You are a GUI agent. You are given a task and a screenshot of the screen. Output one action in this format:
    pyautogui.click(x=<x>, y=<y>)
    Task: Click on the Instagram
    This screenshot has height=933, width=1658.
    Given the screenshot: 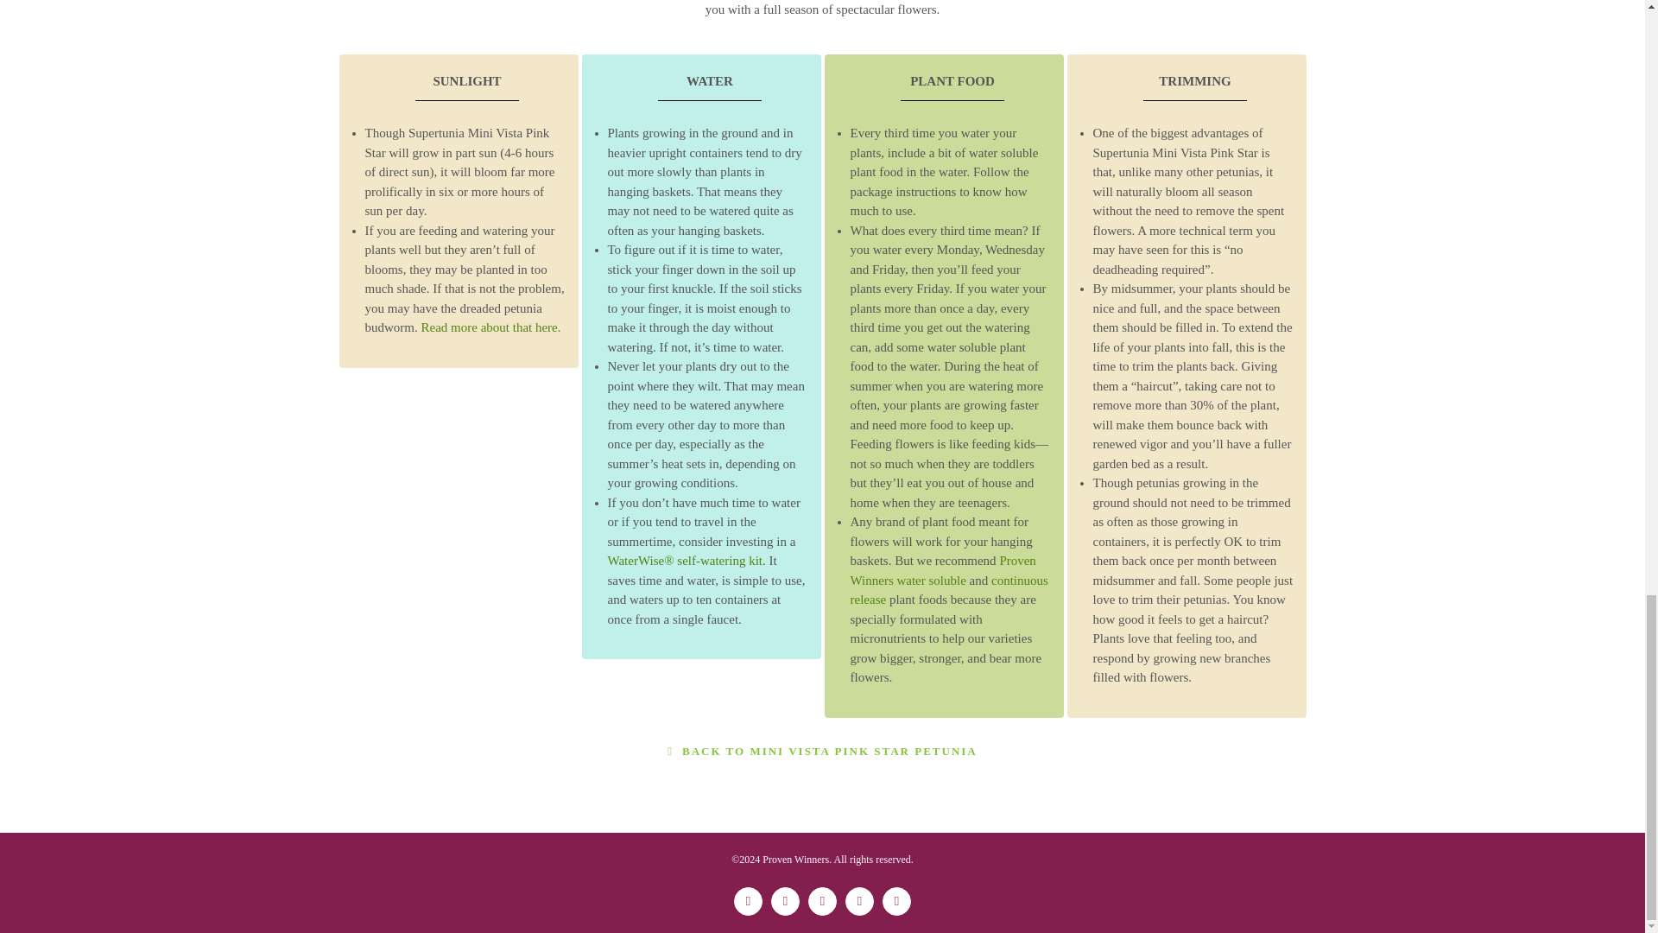 What is the action you would take?
    pyautogui.click(x=822, y=901)
    